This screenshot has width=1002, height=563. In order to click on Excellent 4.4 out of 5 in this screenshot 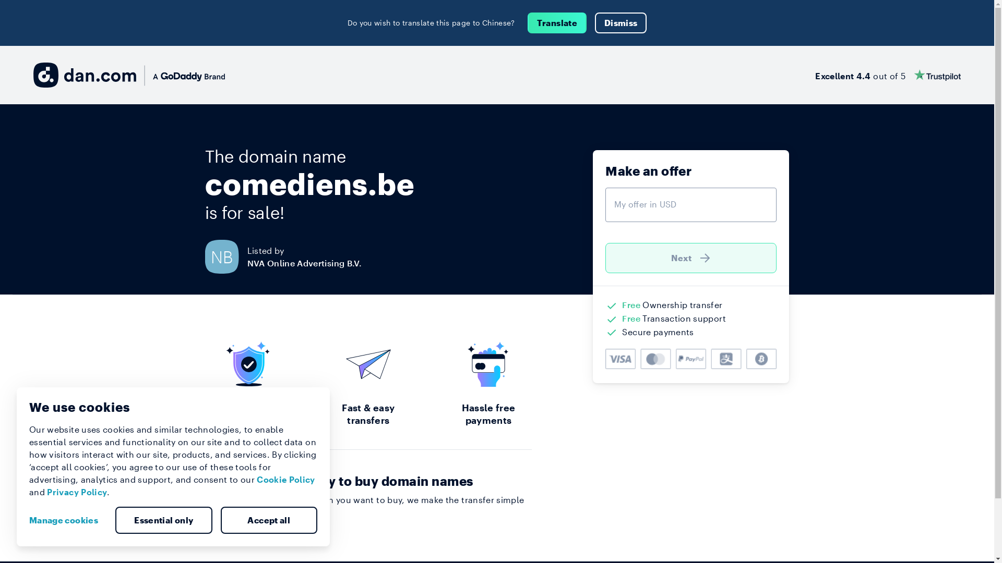, I will do `click(888, 75)`.